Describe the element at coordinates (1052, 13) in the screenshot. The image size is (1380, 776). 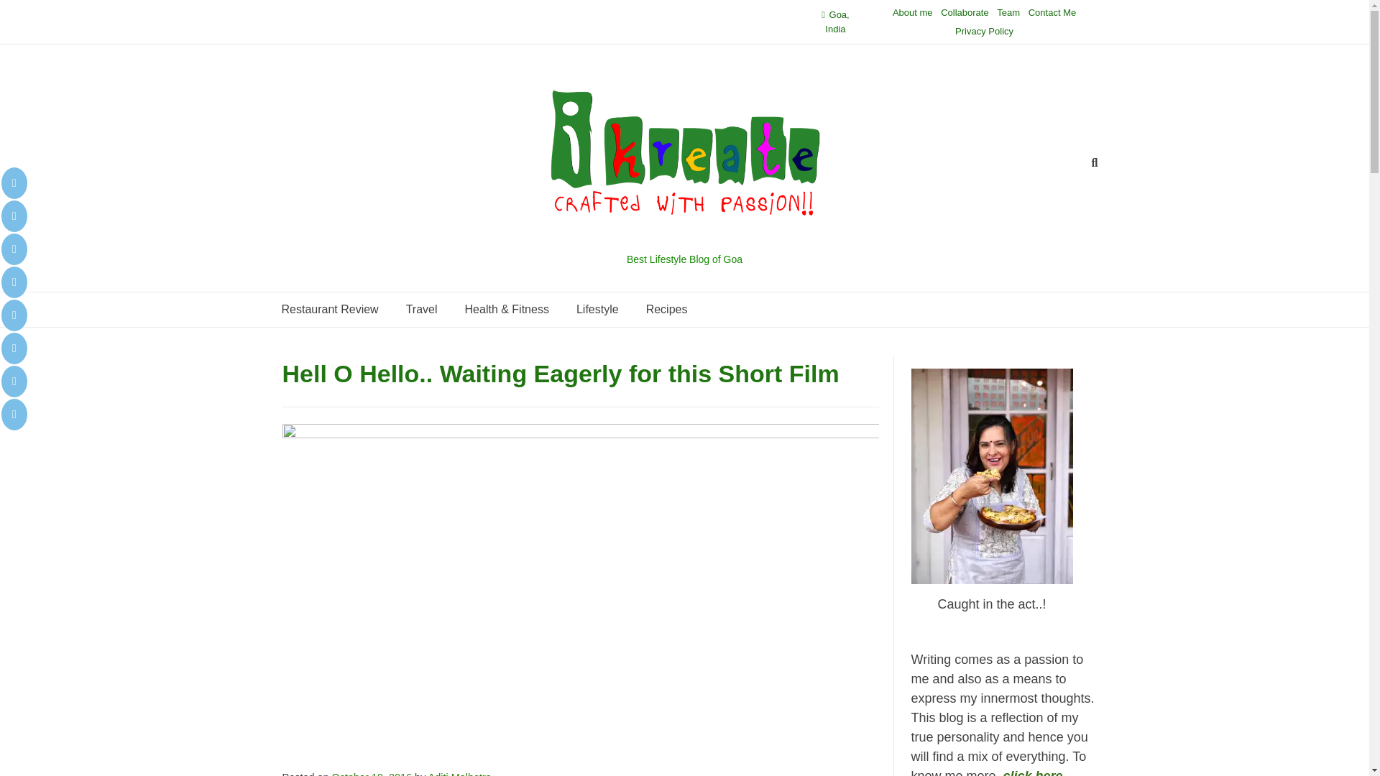
I see `Contact Me` at that location.